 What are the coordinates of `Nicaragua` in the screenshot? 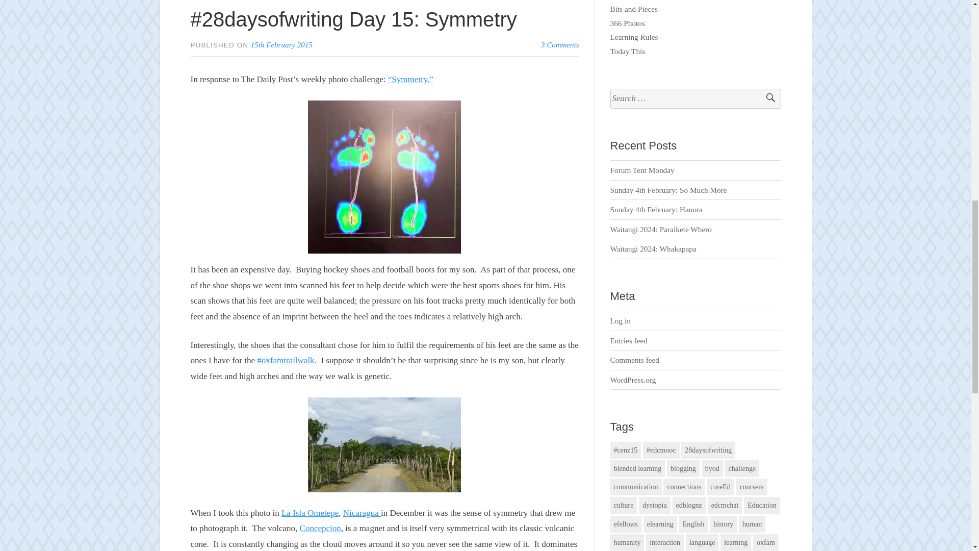 It's located at (362, 513).